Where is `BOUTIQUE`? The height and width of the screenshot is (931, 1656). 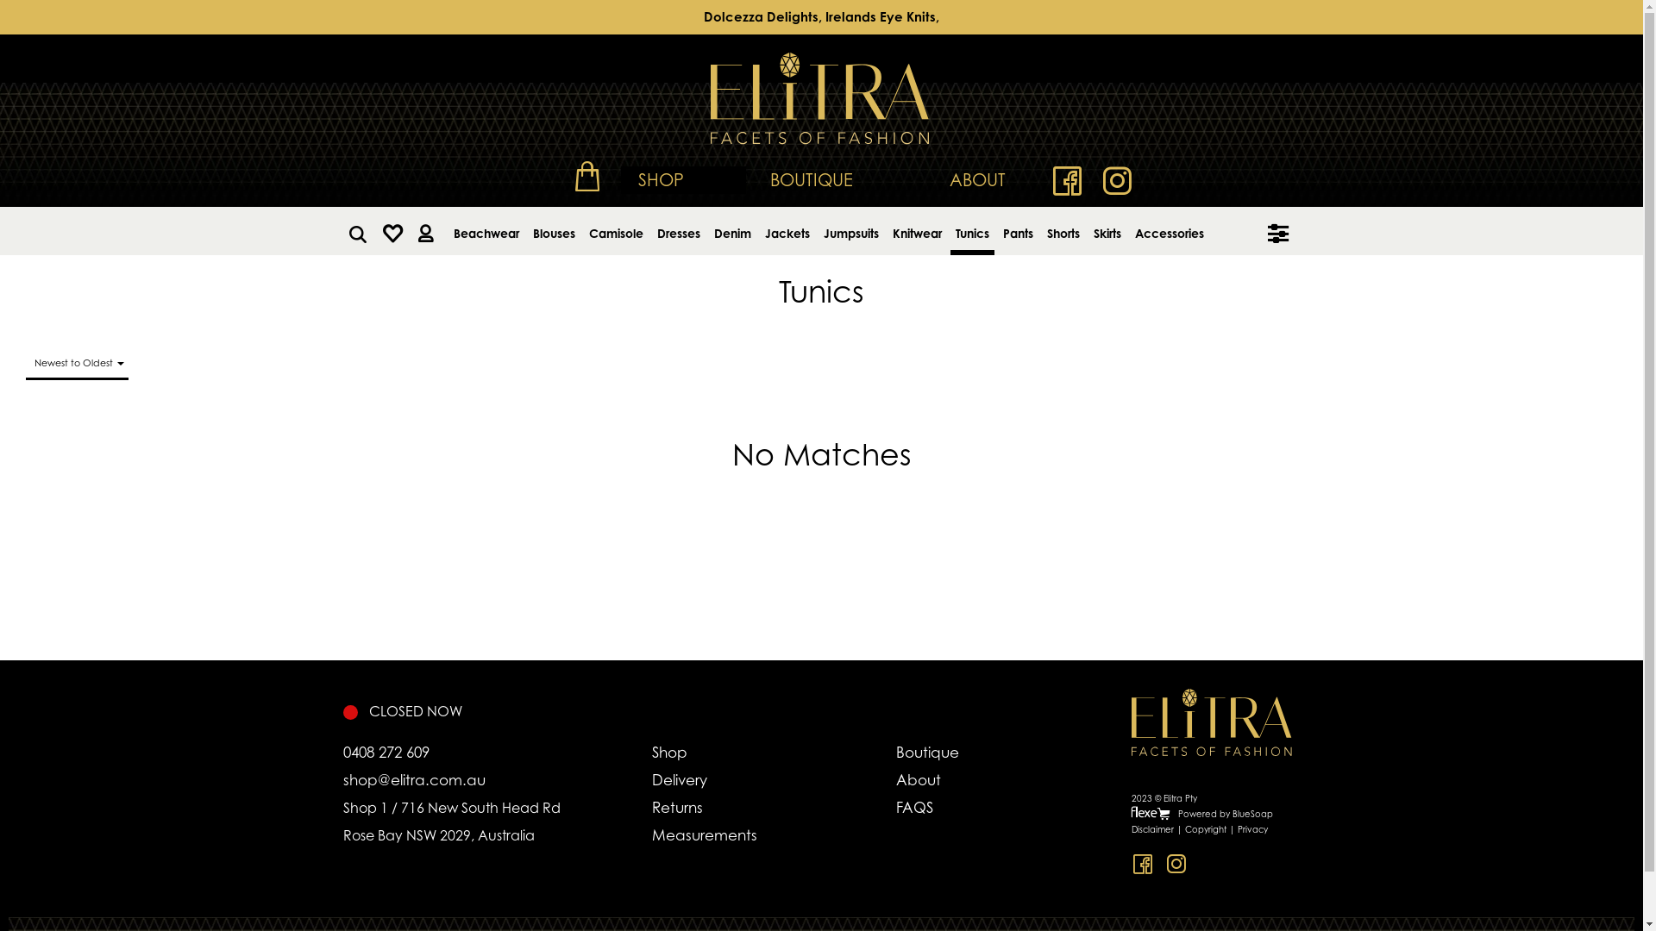
BOUTIQUE is located at coordinates (811, 180).